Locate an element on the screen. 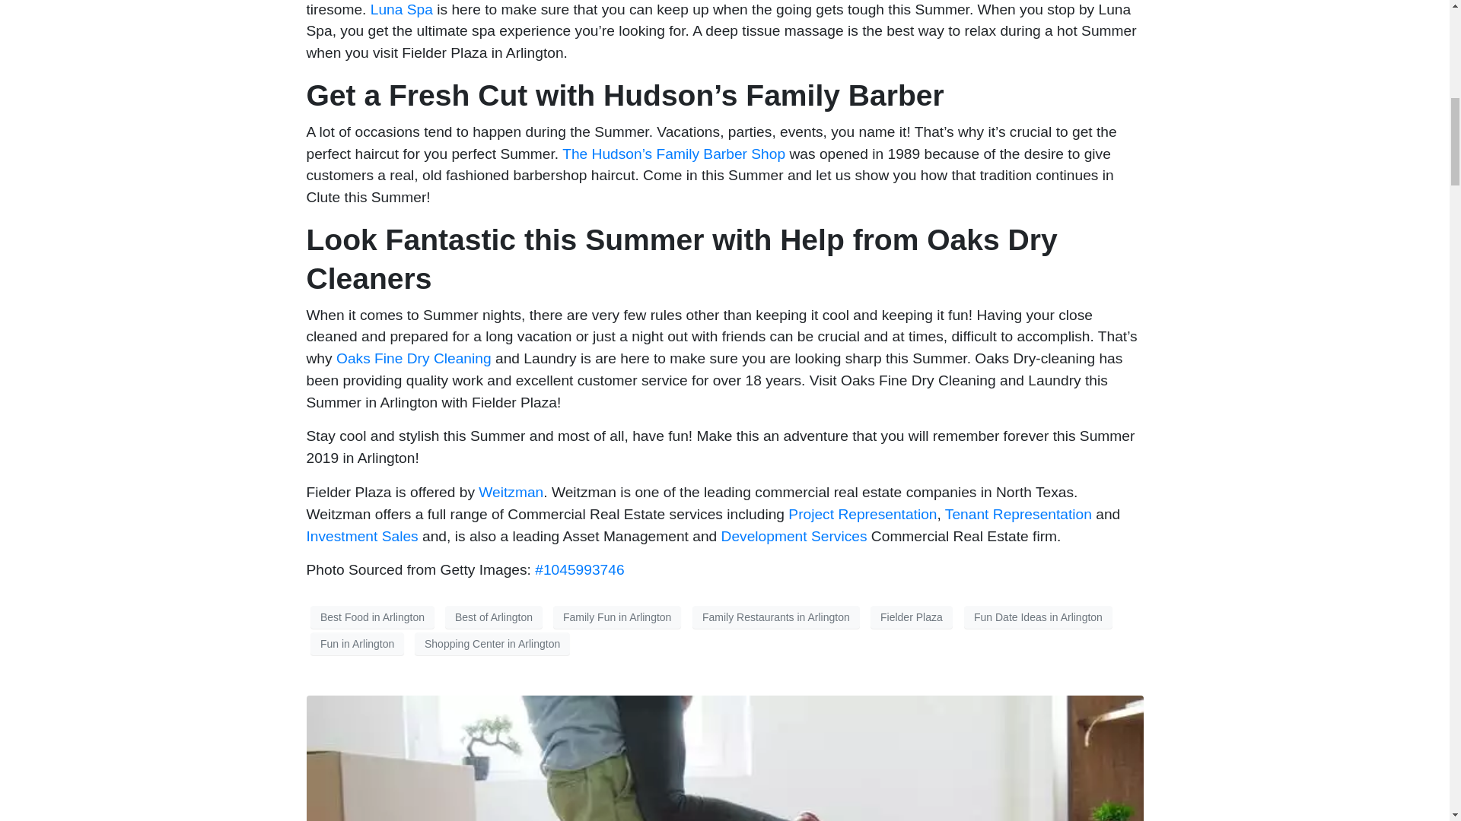 This screenshot has width=1461, height=821. Family Fun in Arlington is located at coordinates (616, 617).